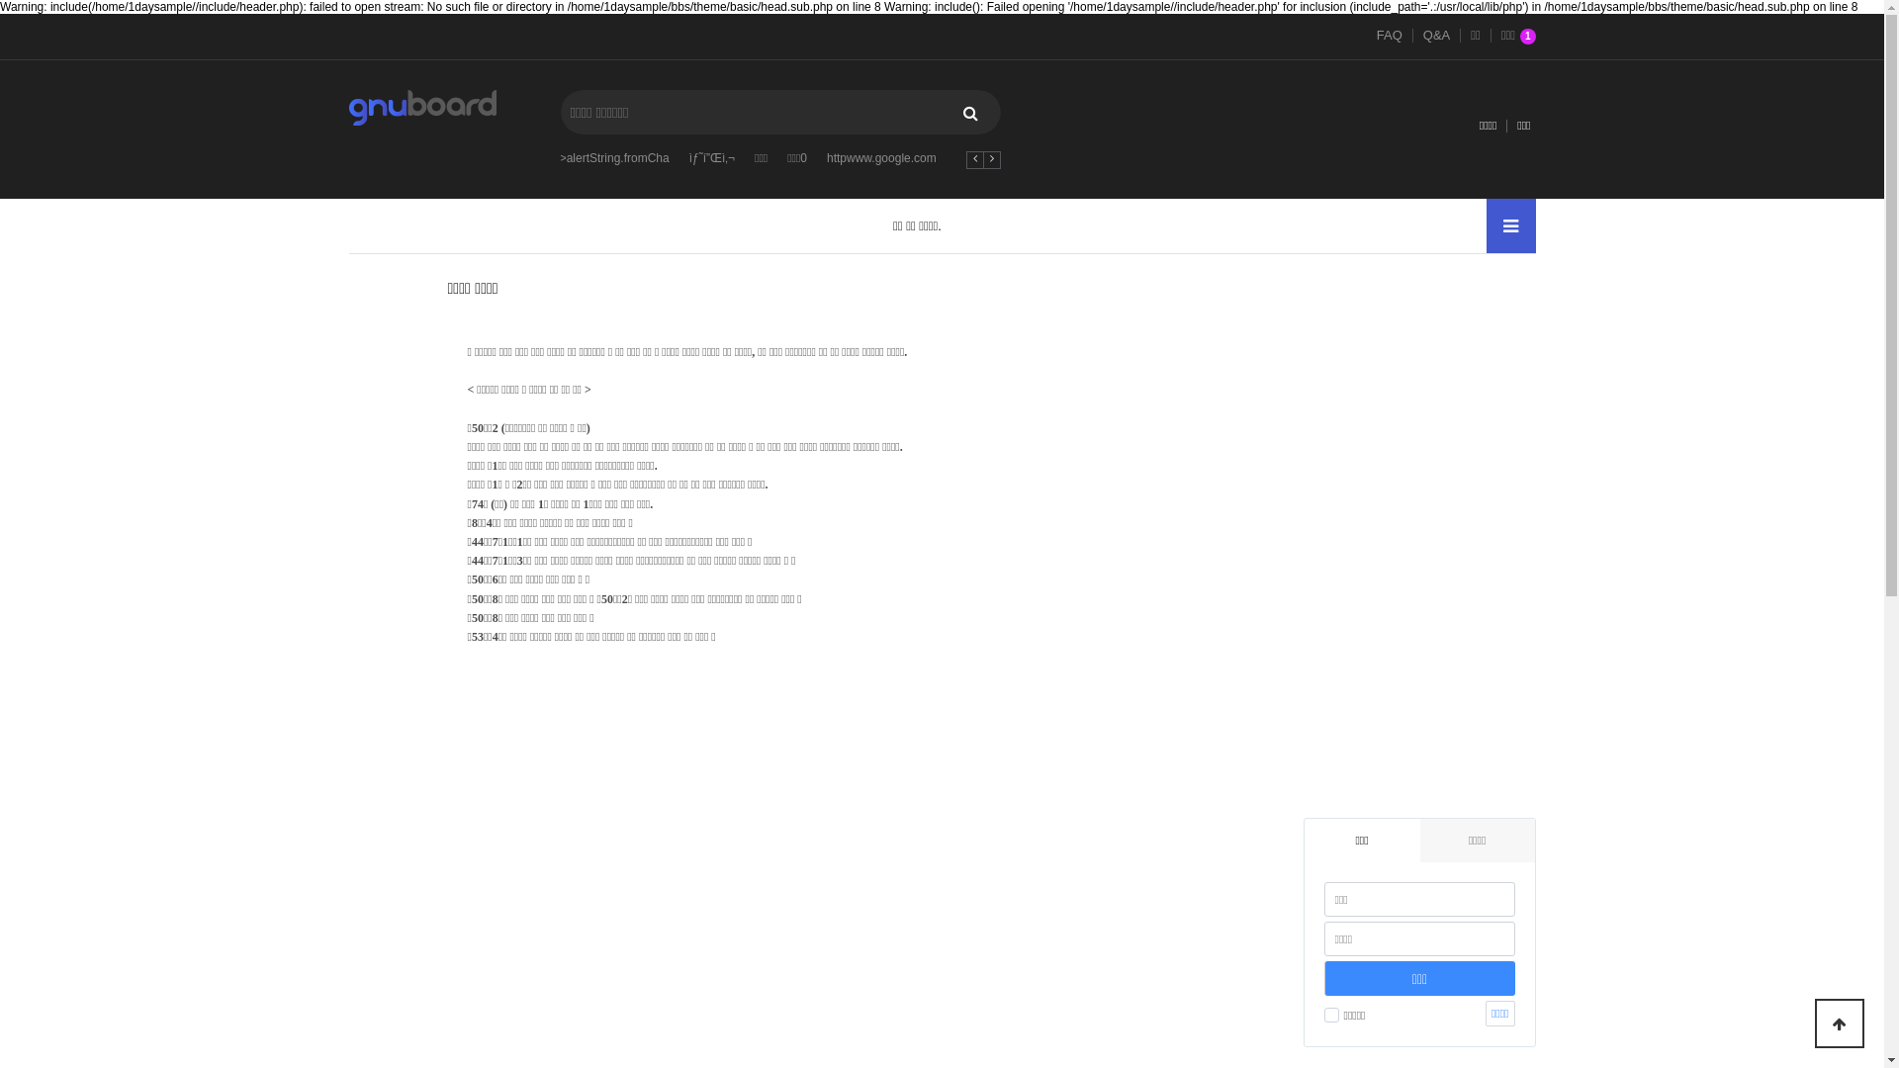  I want to click on >alertString.fromCha, so click(615, 158).